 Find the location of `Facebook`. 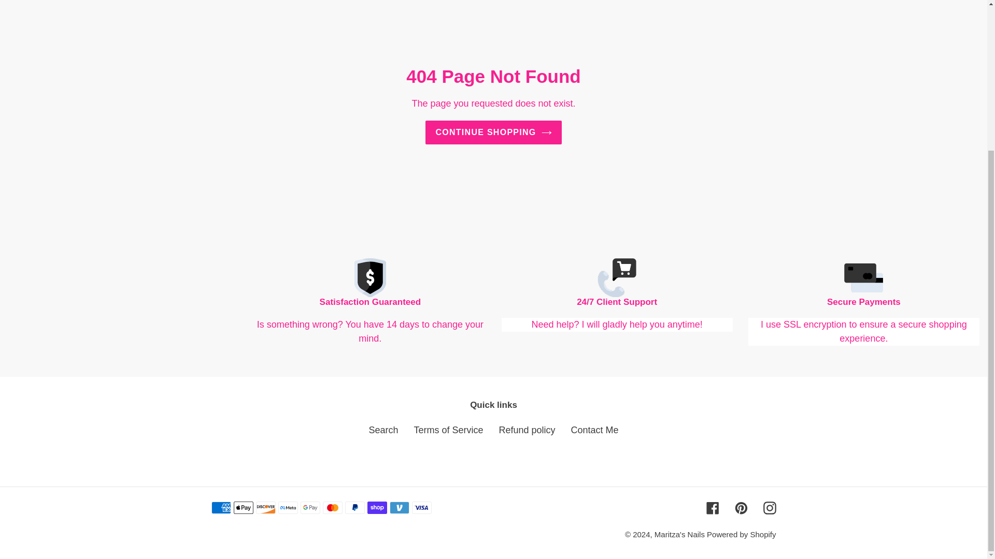

Facebook is located at coordinates (712, 507).